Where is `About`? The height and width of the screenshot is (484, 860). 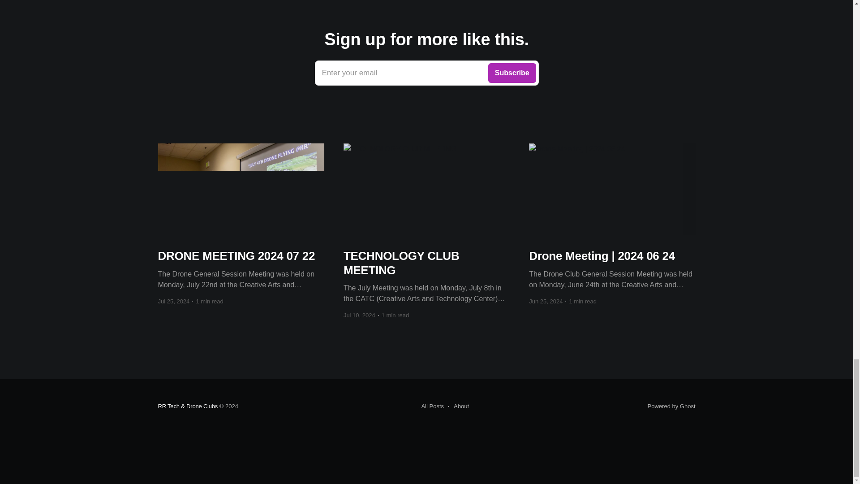
About is located at coordinates (458, 406).